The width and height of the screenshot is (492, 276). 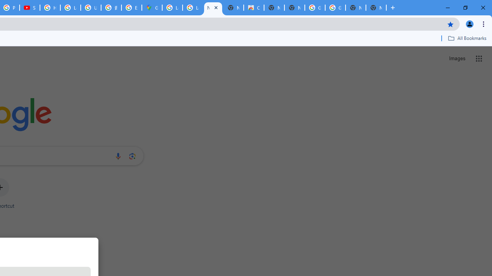 What do you see at coordinates (376, 8) in the screenshot?
I see `New Tab` at bounding box center [376, 8].